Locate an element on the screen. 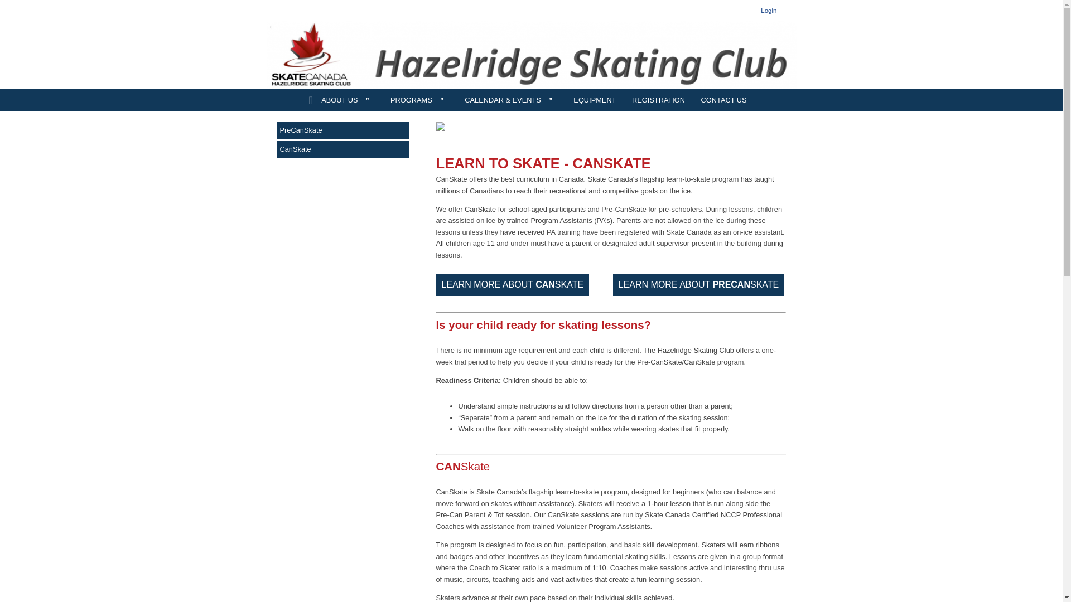 The image size is (1071, 602). LEARN MORE ABOUT PRECANSKATE is located at coordinates (698, 285).